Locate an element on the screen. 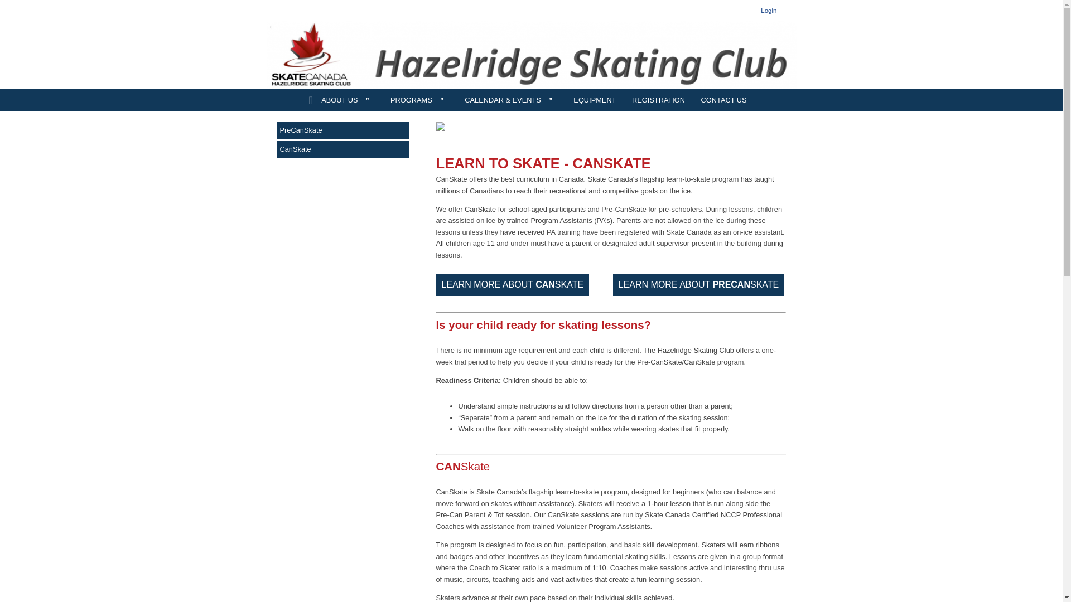 The image size is (1071, 602). LEARN MORE ABOUT PRECANSKATE is located at coordinates (698, 285).